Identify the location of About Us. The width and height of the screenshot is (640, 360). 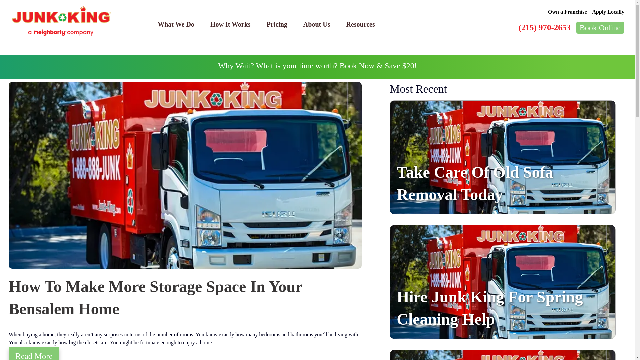
(317, 24).